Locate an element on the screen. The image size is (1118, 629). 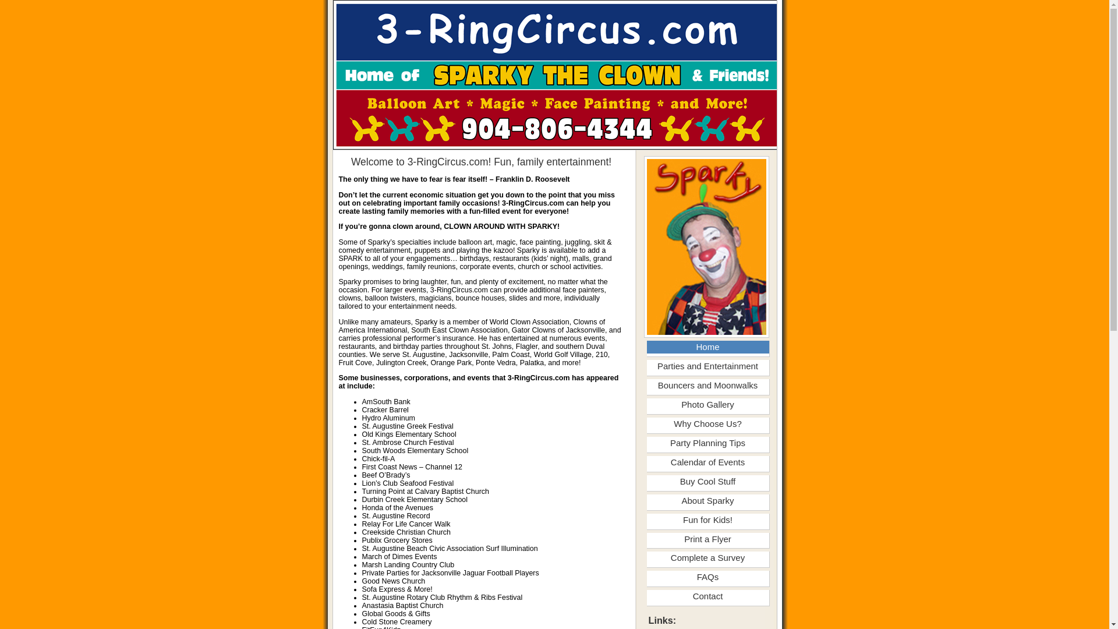
Contact is located at coordinates (707, 596).